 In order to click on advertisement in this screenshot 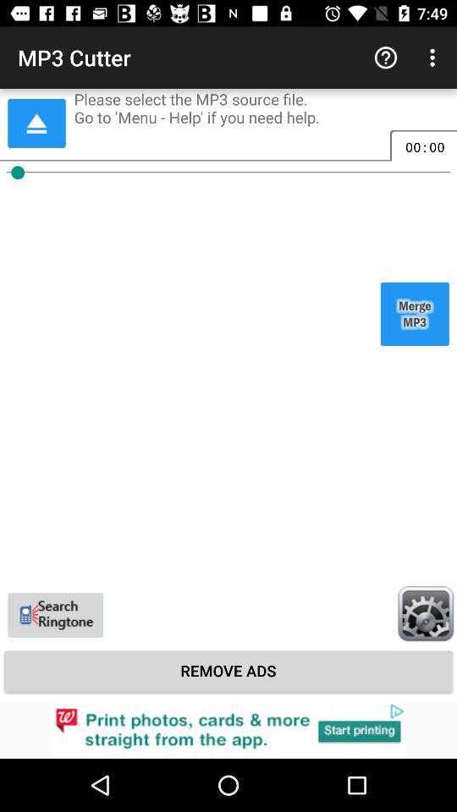, I will do `click(228, 731)`.